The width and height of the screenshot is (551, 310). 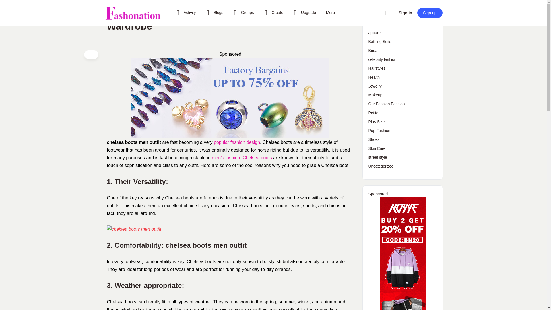 I want to click on Activity, so click(x=185, y=13).